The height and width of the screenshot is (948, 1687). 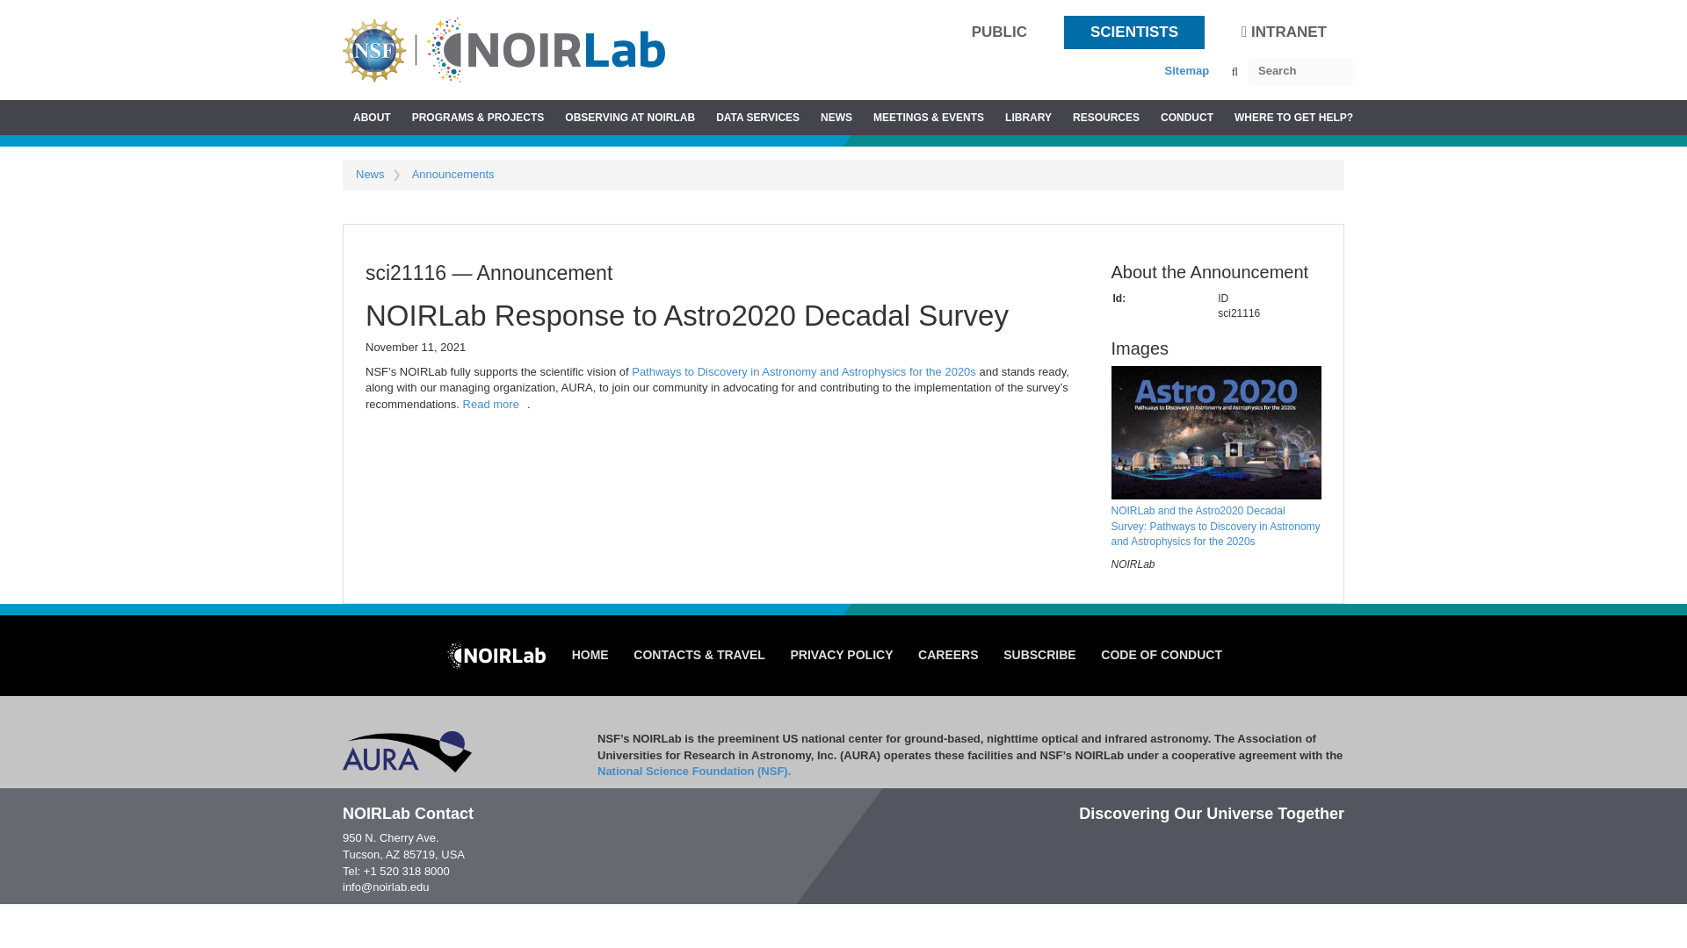 I want to click on INTRANET, so click(x=1283, y=33).